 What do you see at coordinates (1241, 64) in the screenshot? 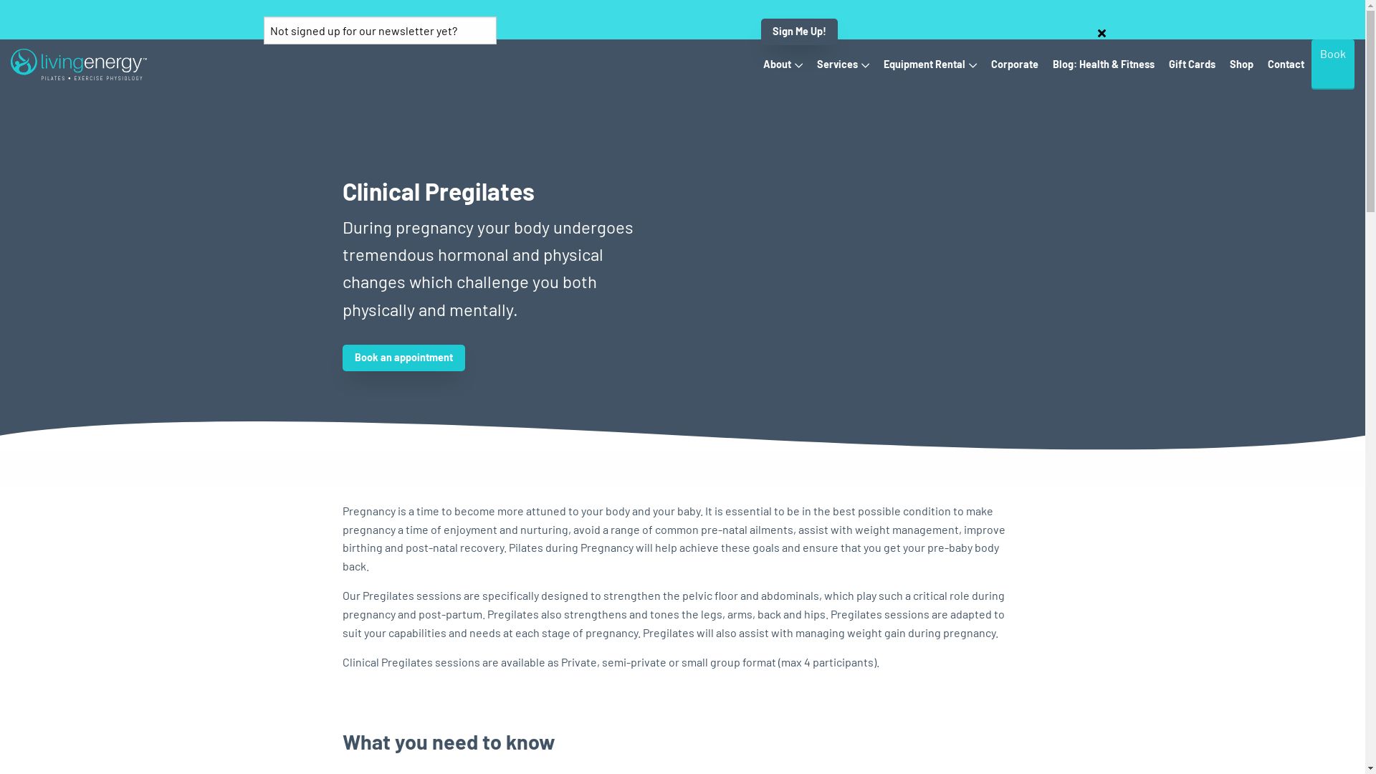
I see `Shop` at bounding box center [1241, 64].